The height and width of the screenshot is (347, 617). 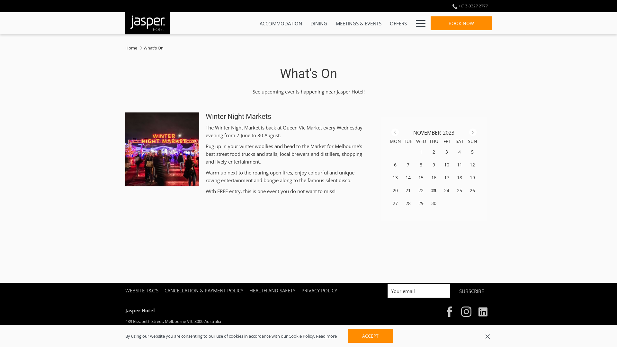 I want to click on 7, so click(x=408, y=165).